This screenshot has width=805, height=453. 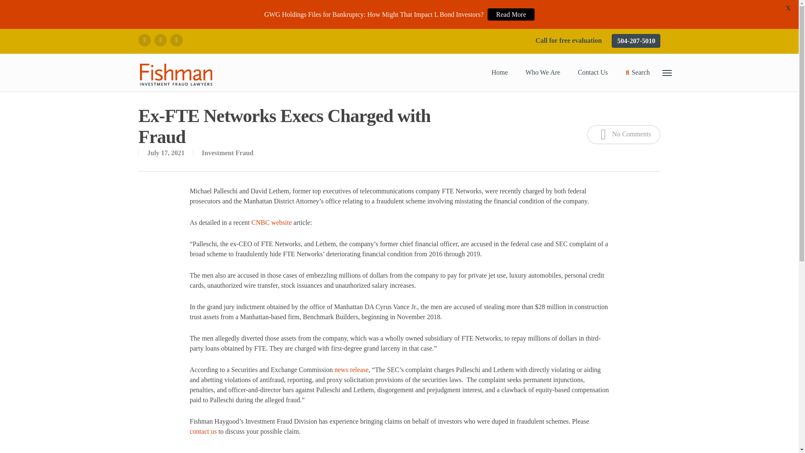 What do you see at coordinates (351, 369) in the screenshot?
I see `news release` at bounding box center [351, 369].